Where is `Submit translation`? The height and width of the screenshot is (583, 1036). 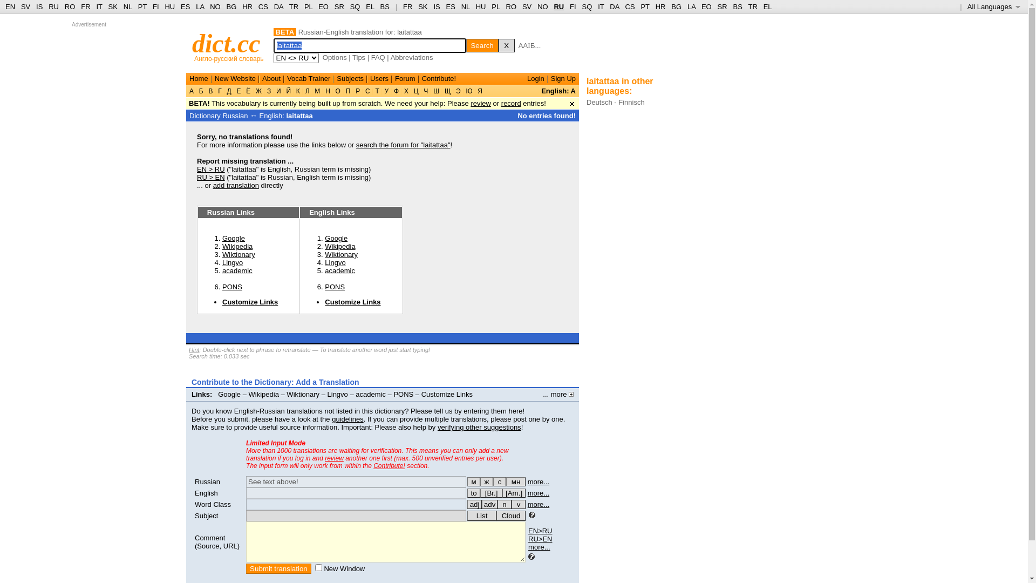 Submit translation is located at coordinates (278, 569).